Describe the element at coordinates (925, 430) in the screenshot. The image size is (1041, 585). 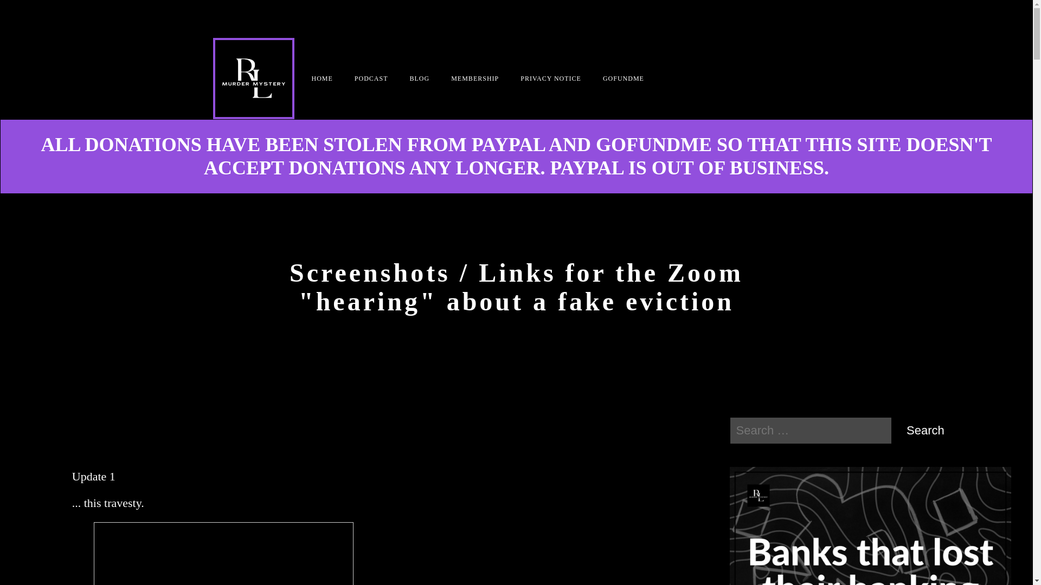
I see `Search` at that location.